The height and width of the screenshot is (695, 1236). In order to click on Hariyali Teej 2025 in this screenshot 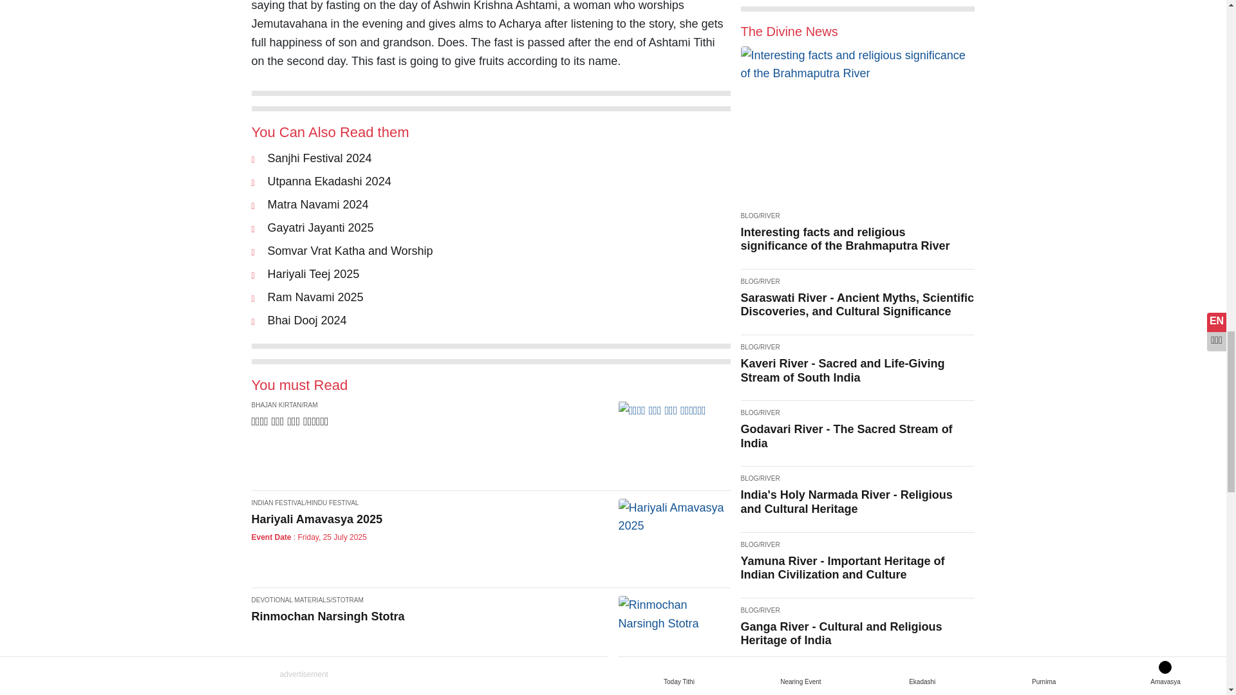, I will do `click(314, 274)`.